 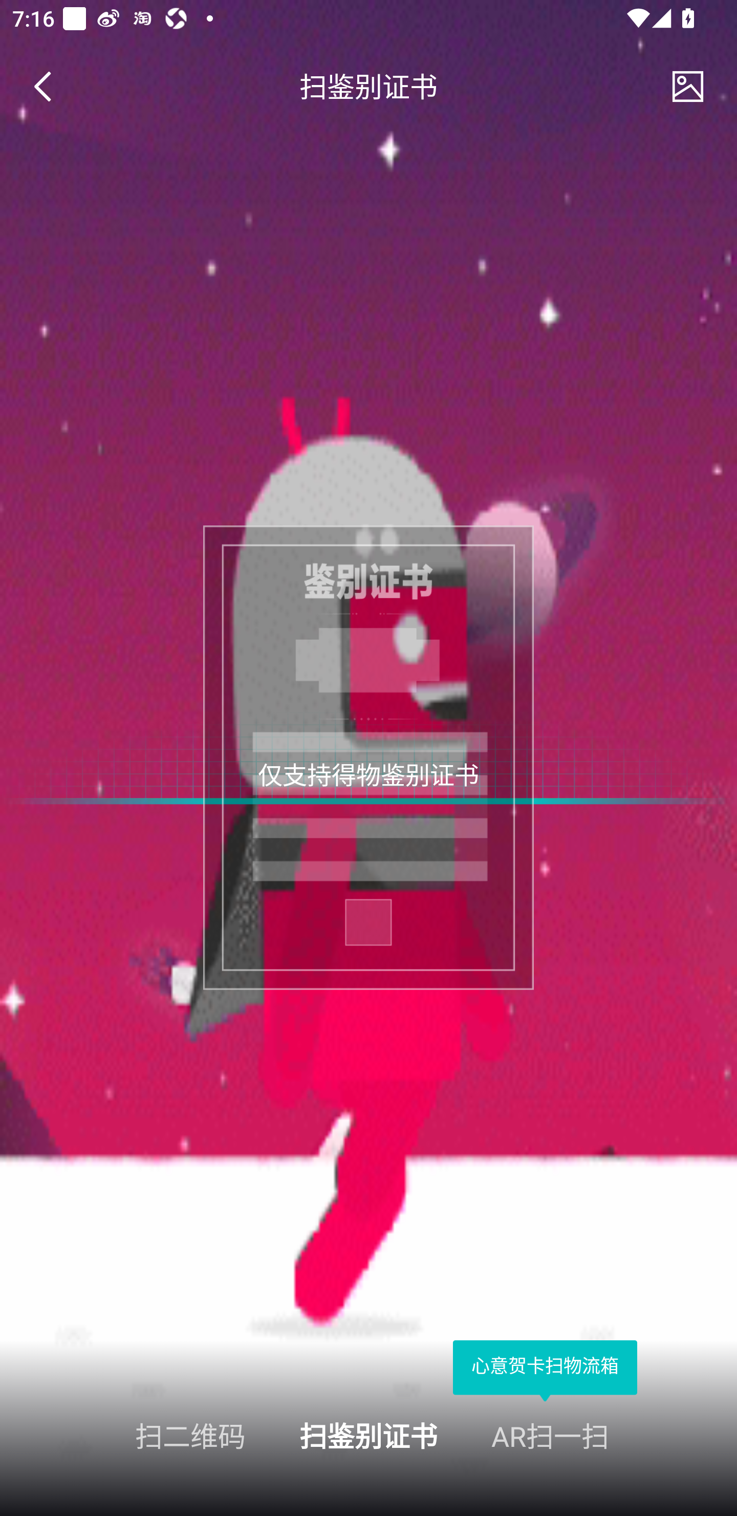 I want to click on 扫二维码, so click(x=123, y=1435).